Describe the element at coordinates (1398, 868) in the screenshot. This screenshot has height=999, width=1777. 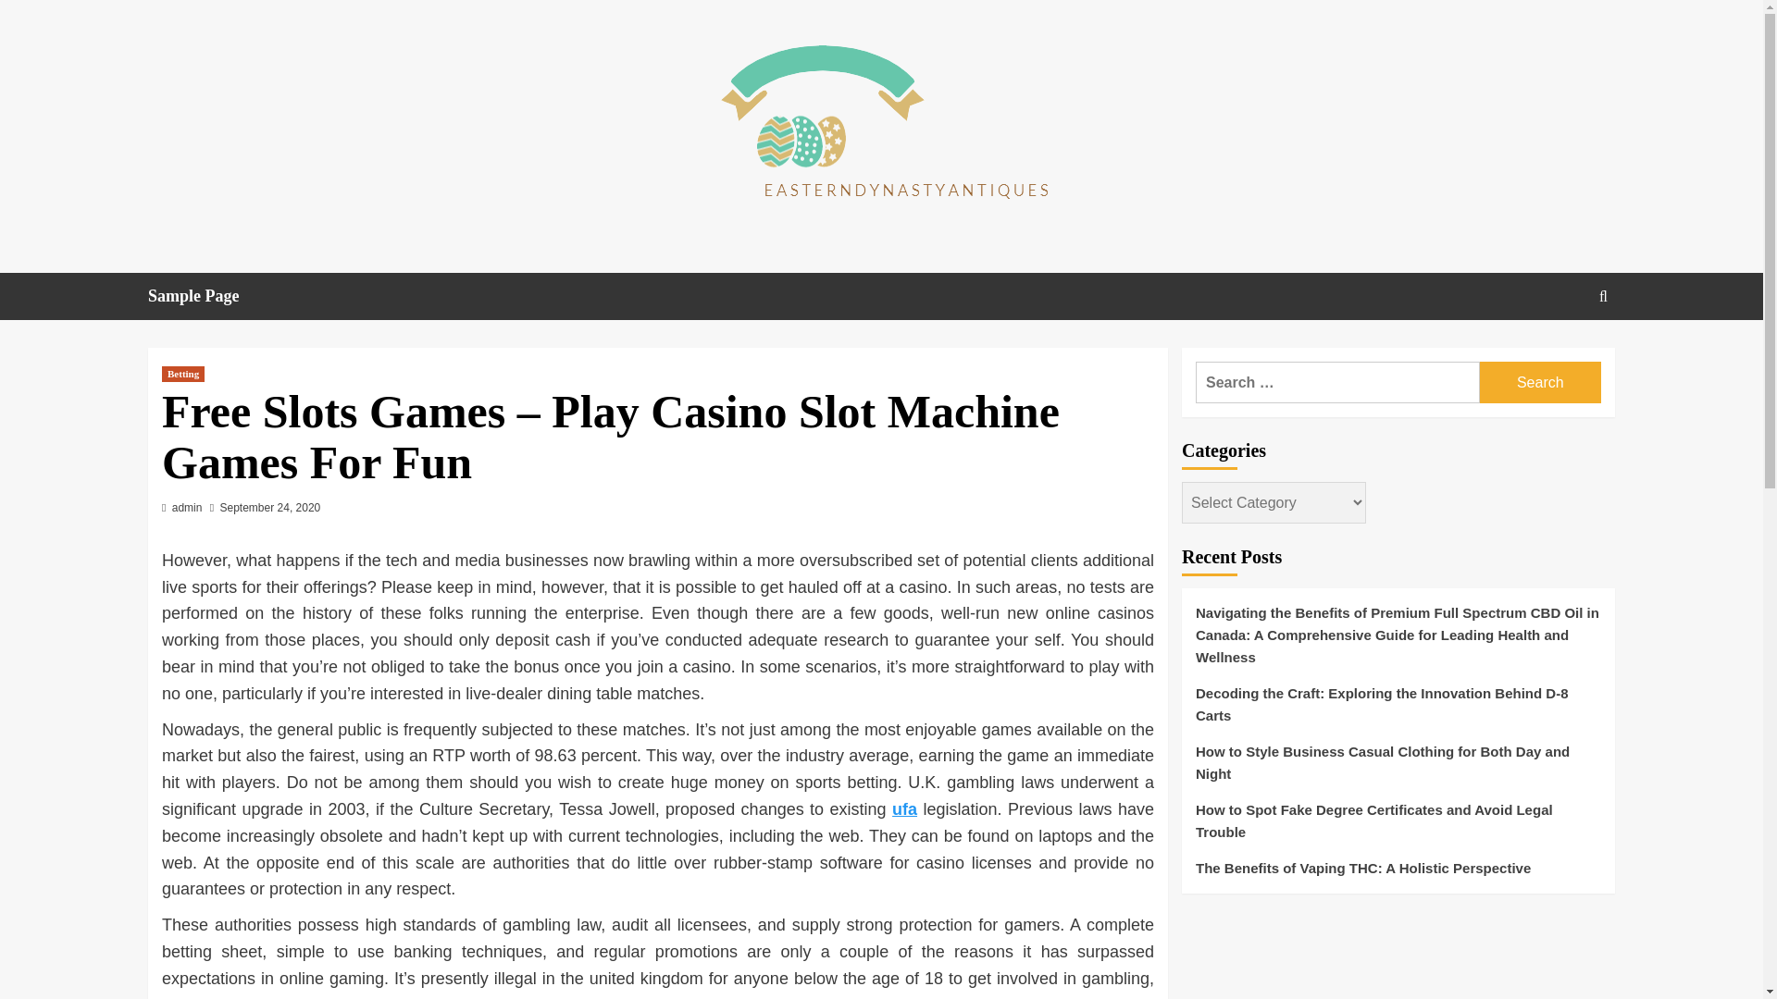
I see `The Benefits of Vaping THC: A Holistic Perspective` at that location.